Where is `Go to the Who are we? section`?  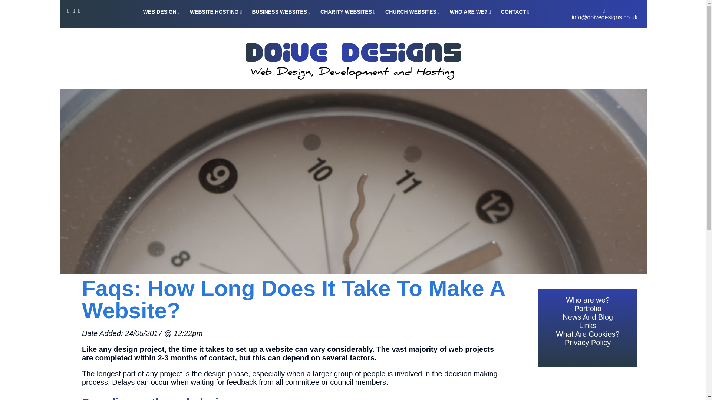 Go to the Who are we? section is located at coordinates (472, 11).